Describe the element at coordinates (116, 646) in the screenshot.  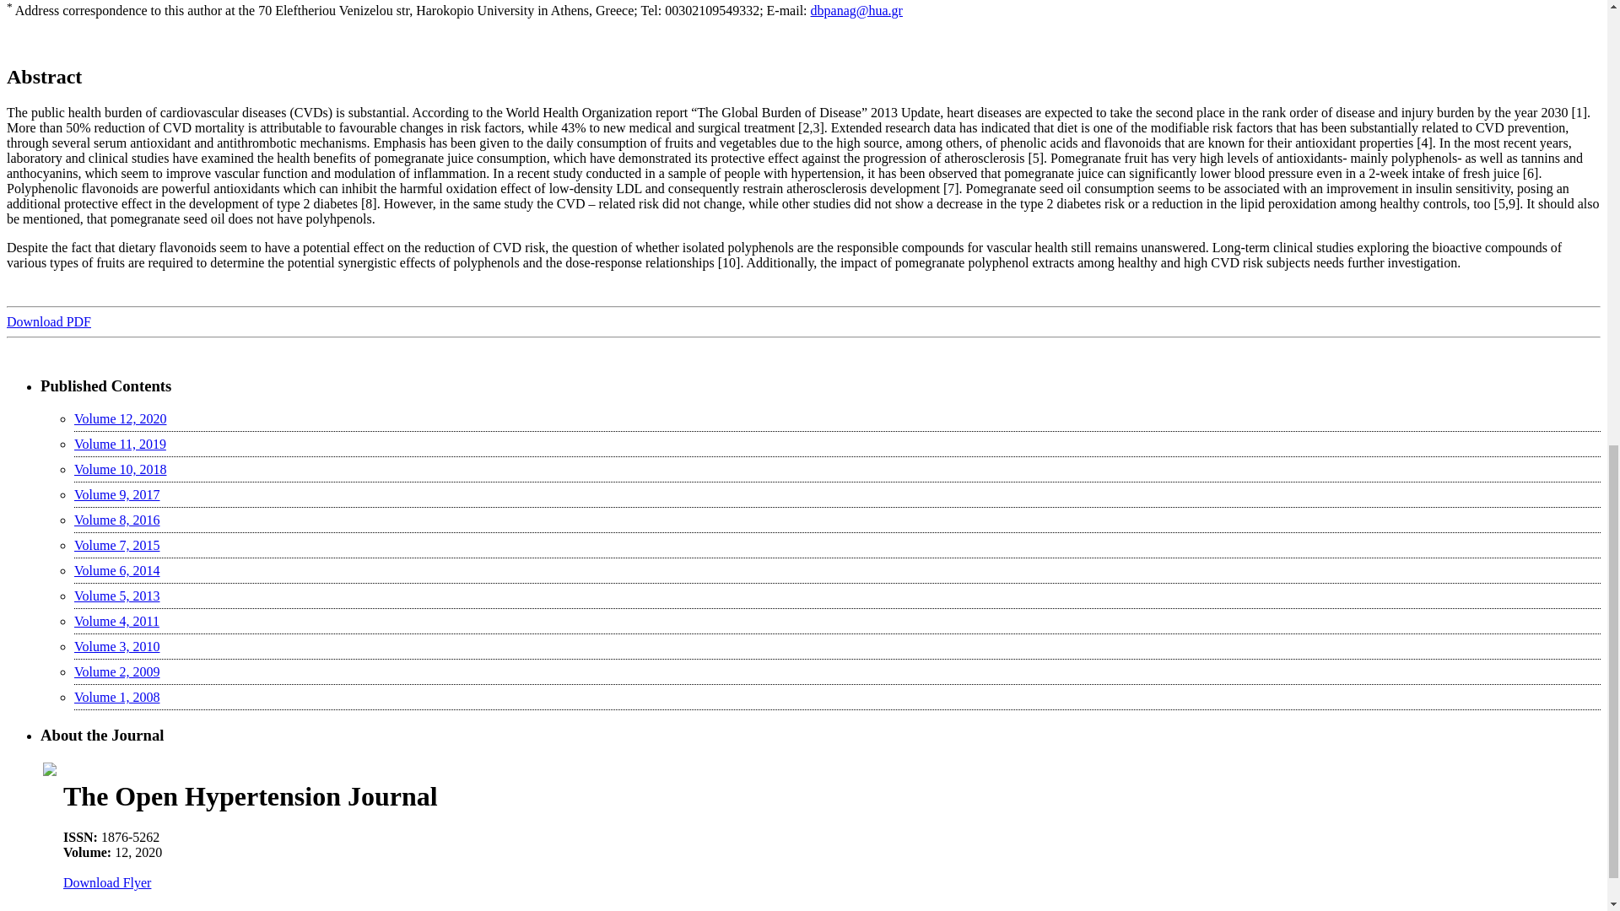
I see `Volume 3, 2010` at that location.